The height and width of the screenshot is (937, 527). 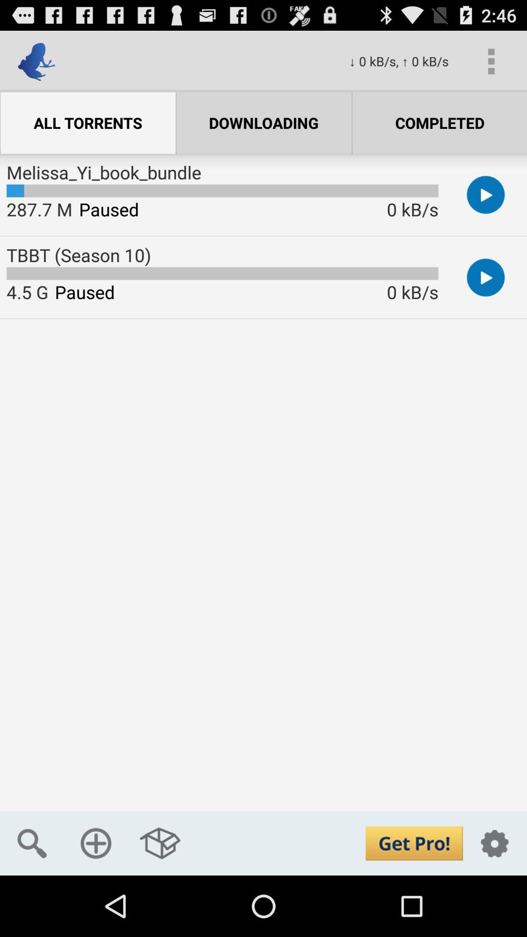 I want to click on swipe to the tbbt (season 10) app, so click(x=79, y=255).